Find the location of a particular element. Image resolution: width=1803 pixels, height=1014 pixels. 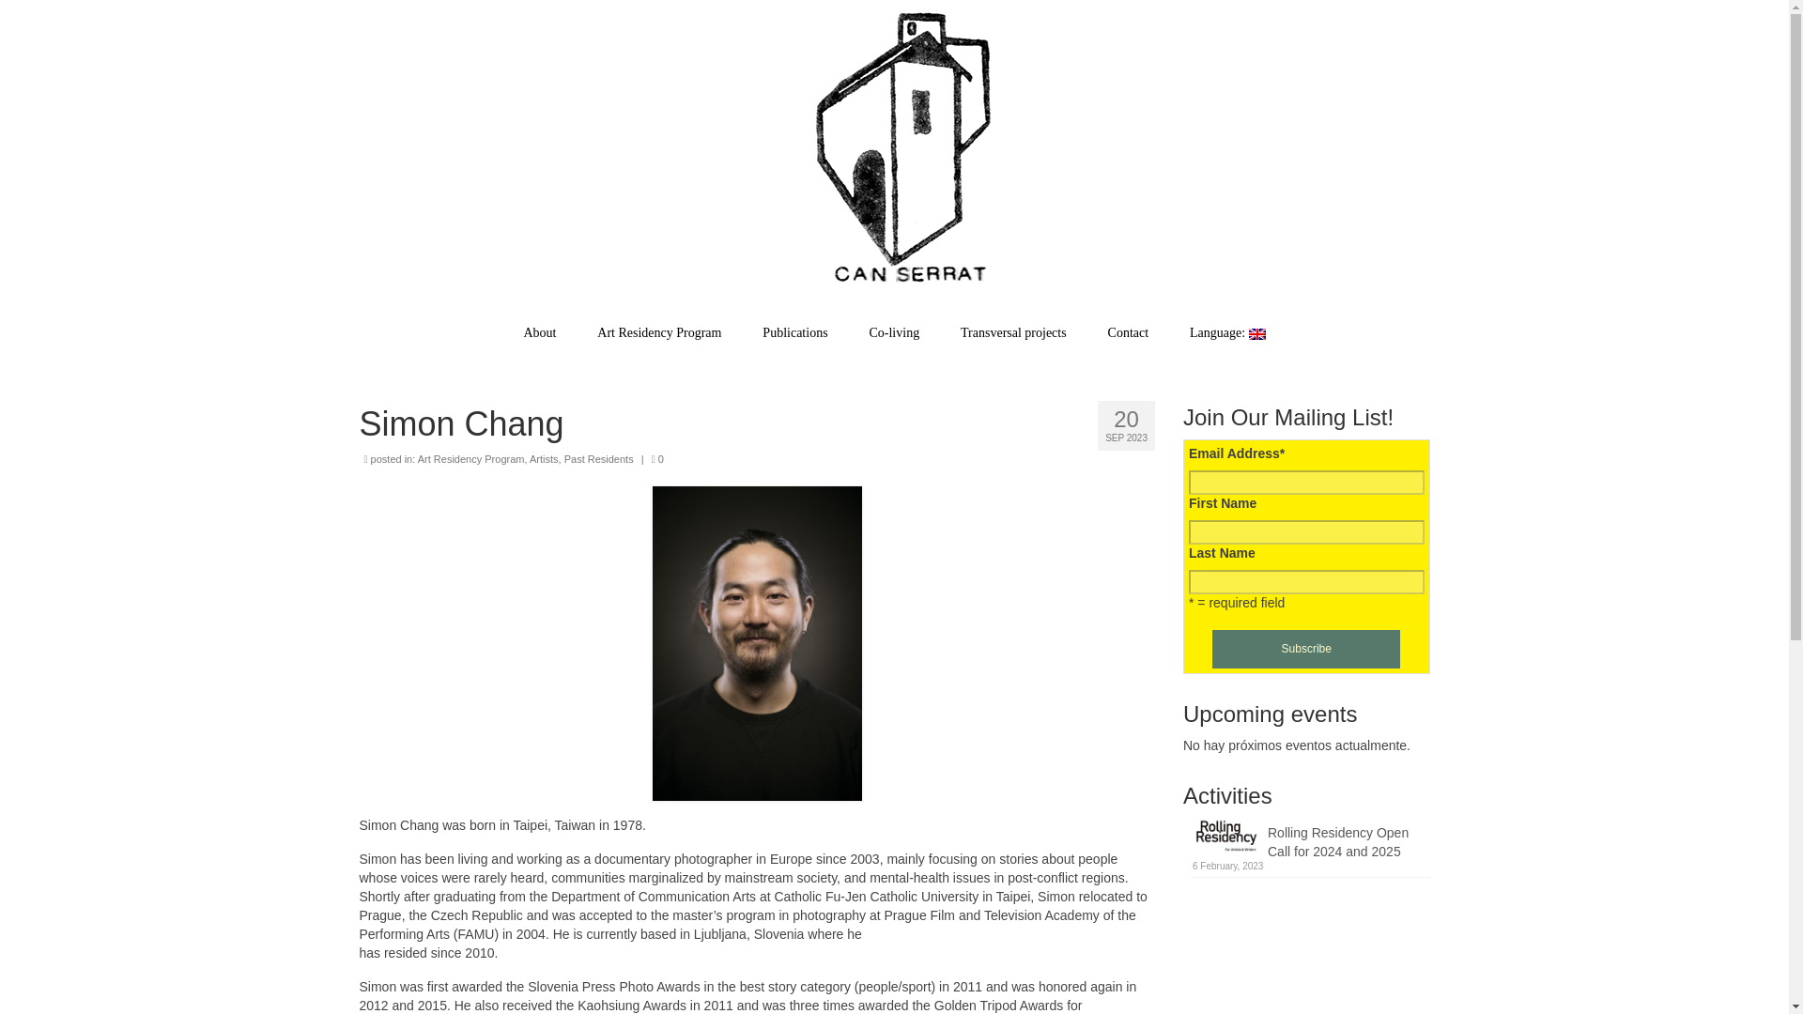

Co-living is located at coordinates (893, 332).